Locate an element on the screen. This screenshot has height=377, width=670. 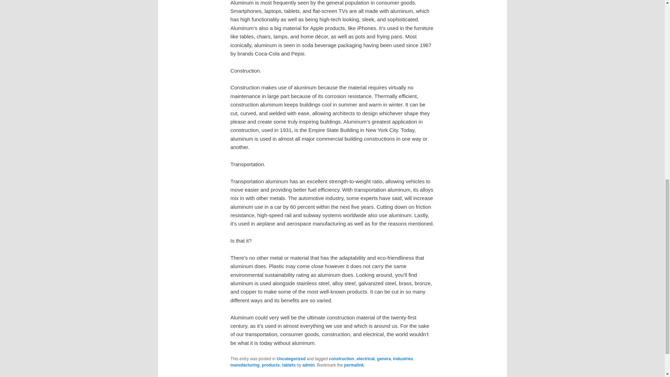
manufacturing is located at coordinates (245, 365).